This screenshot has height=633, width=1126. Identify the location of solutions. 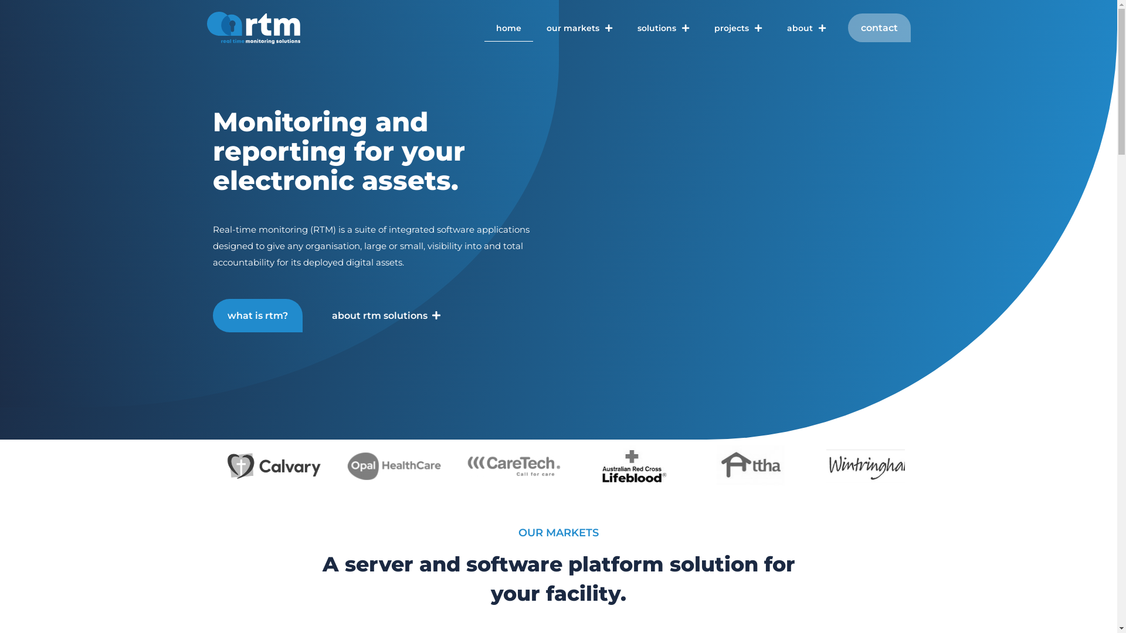
(663, 28).